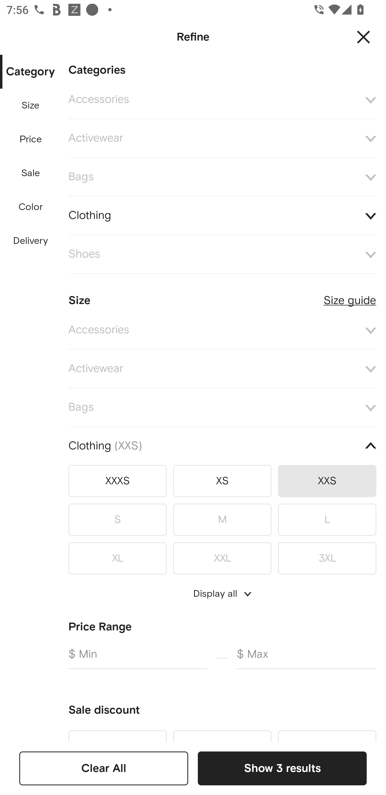 Image resolution: width=386 pixels, height=795 pixels. Describe the element at coordinates (222, 177) in the screenshot. I see `Bags` at that location.